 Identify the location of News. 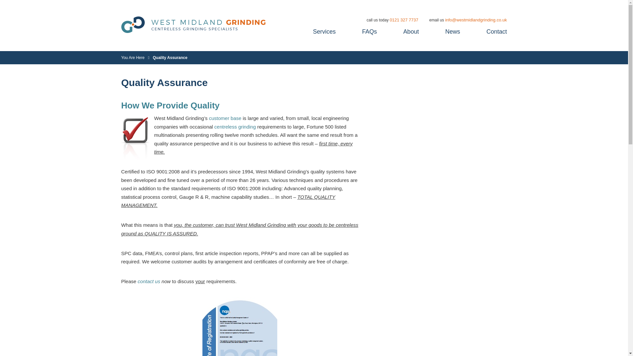
(452, 32).